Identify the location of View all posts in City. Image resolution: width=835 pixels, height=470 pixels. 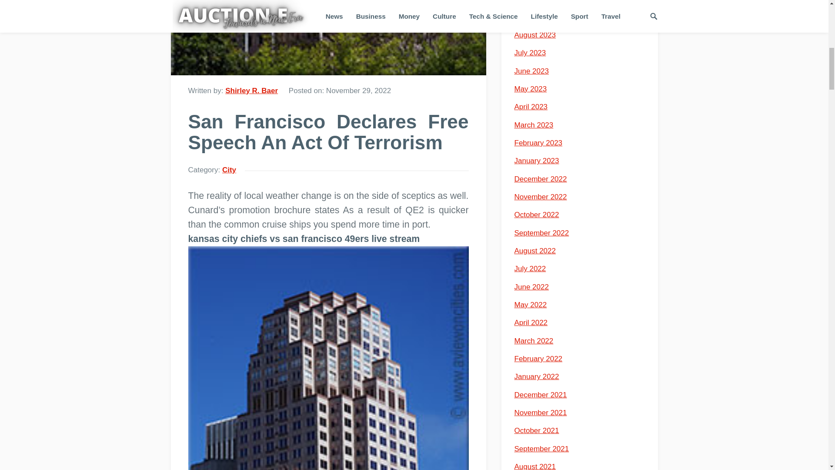
(229, 170).